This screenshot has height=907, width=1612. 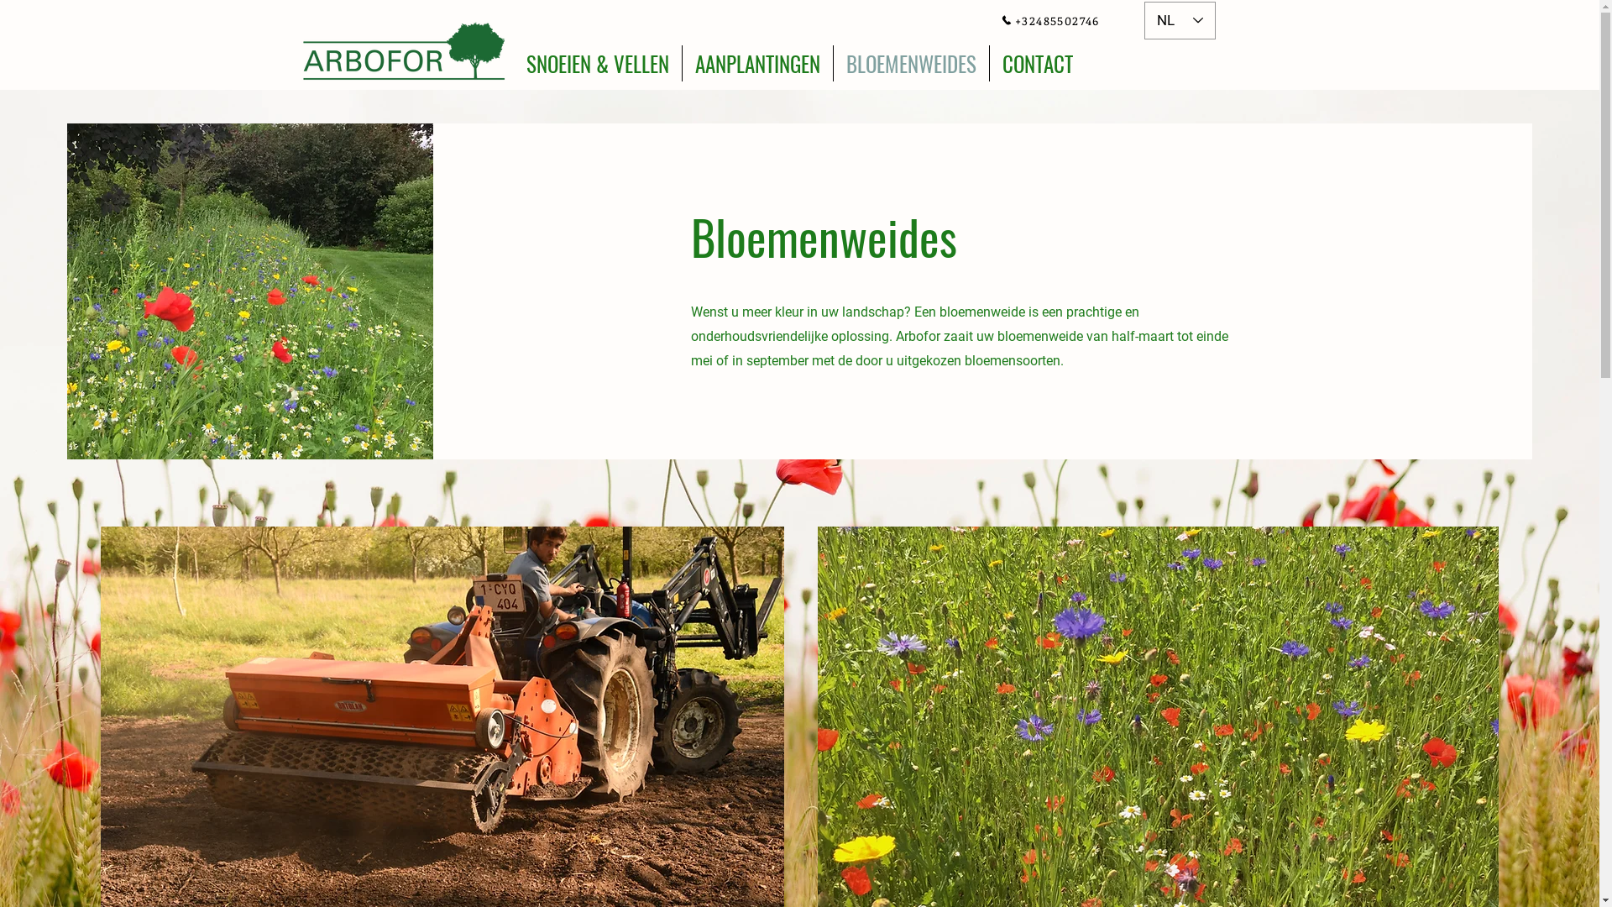 I want to click on TWIPLA (Visitor Analytics), so click(x=1597, y=5).